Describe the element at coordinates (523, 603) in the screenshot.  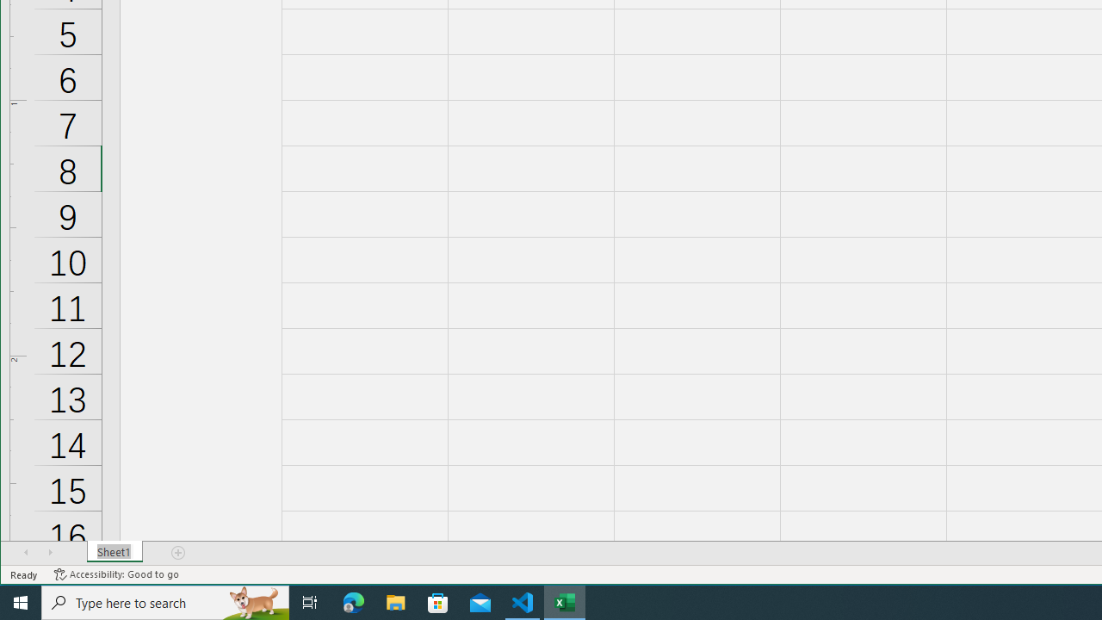
I see `Visual Studio Code - 1 running window` at that location.